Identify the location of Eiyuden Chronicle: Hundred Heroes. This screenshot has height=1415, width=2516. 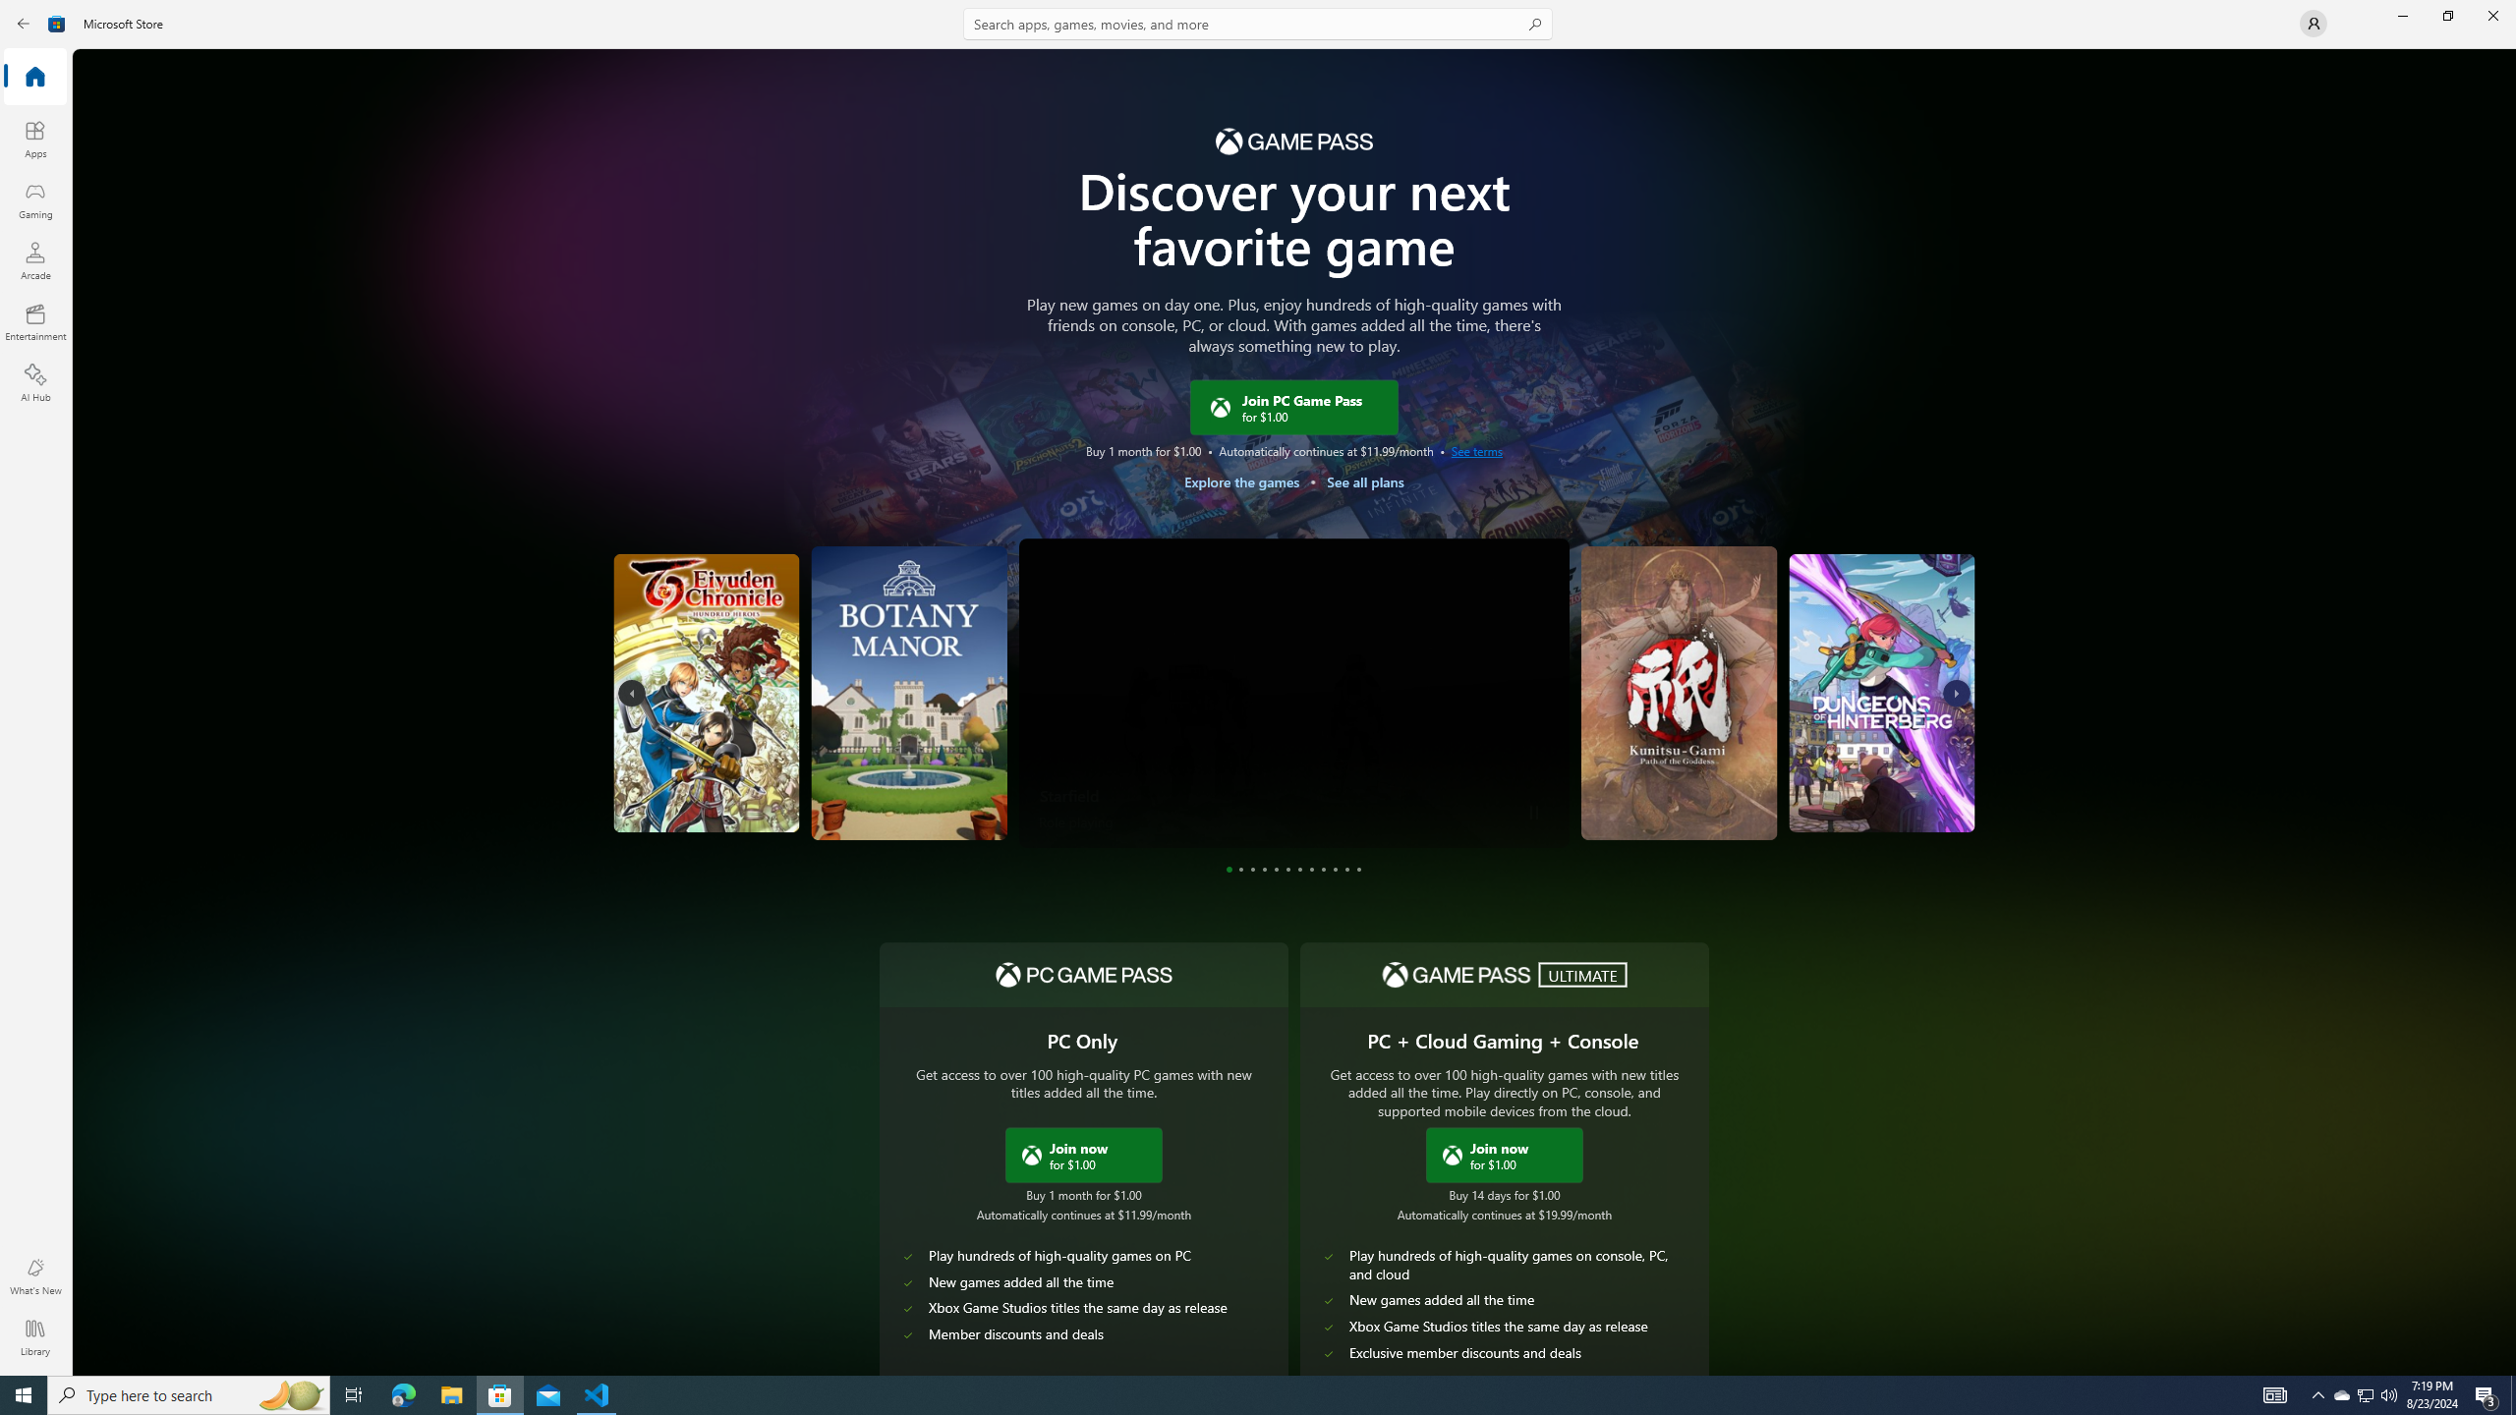
(660, 784).